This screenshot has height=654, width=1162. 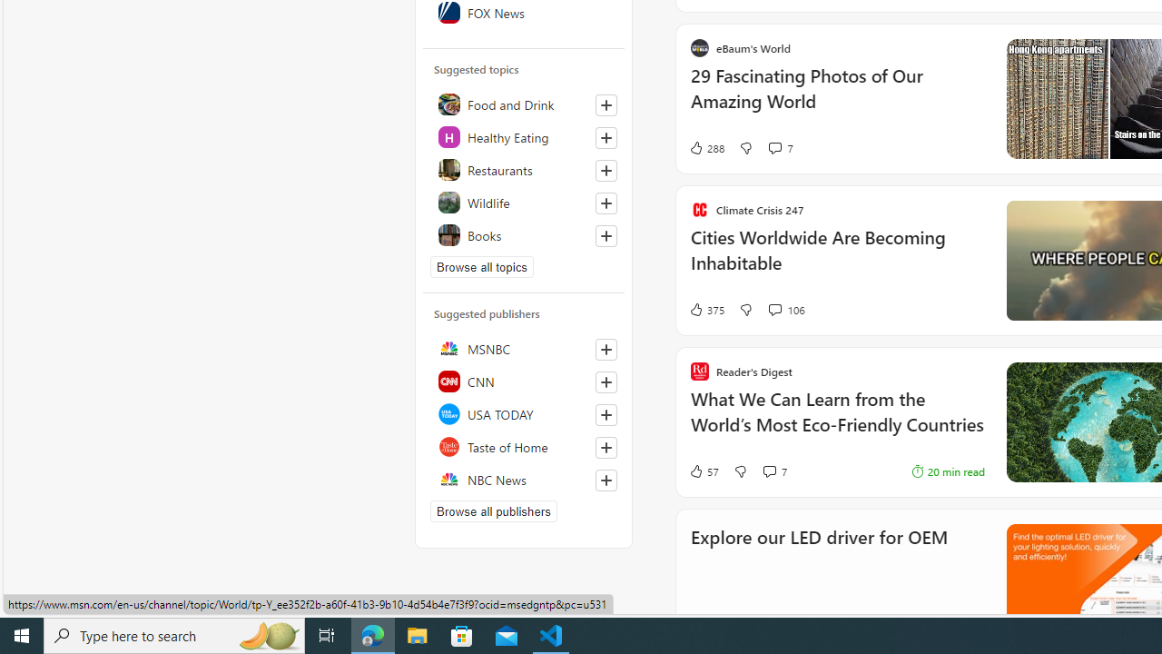 I want to click on Books, so click(x=524, y=234).